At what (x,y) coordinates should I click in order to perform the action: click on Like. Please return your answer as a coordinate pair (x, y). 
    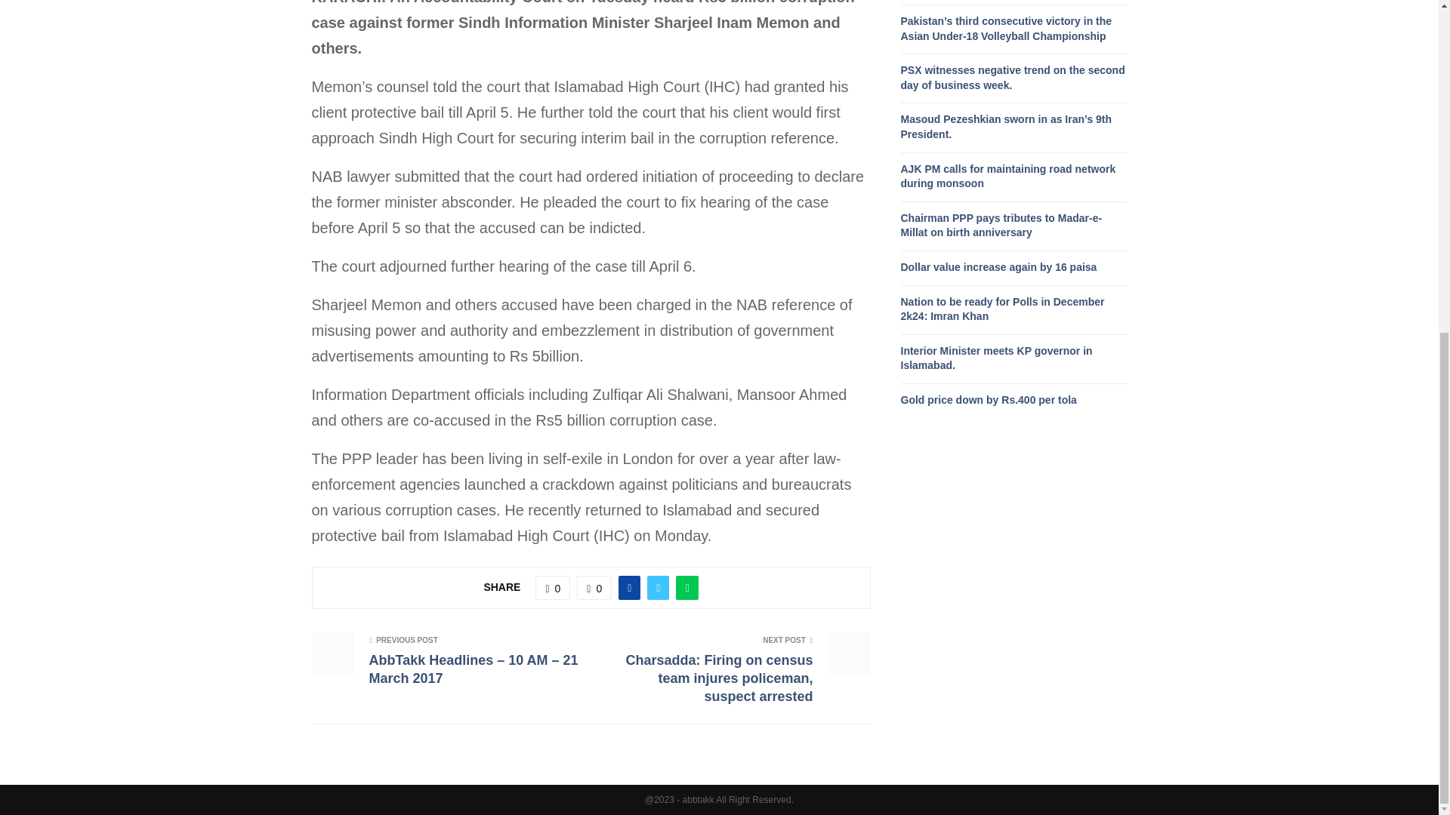
    Looking at the image, I should click on (552, 587).